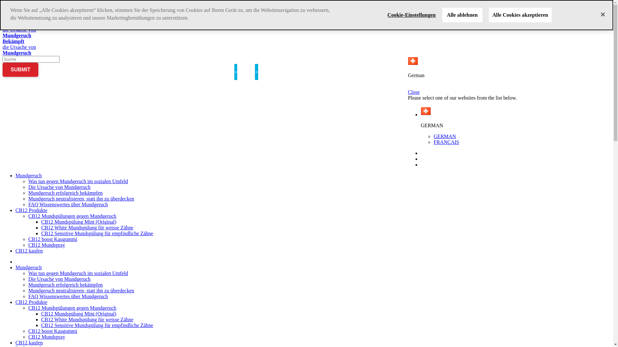  Describe the element at coordinates (445, 136) in the screenshot. I see `GERMAN` at that location.